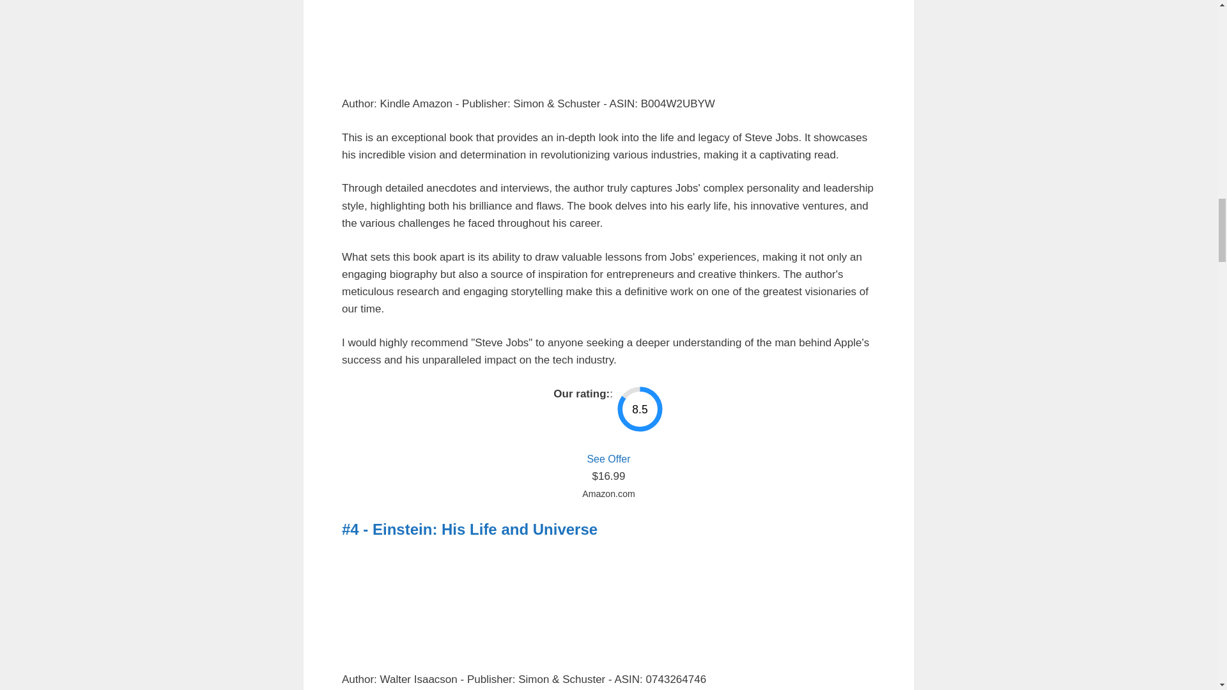  What do you see at coordinates (608, 459) in the screenshot?
I see `See Offer` at bounding box center [608, 459].